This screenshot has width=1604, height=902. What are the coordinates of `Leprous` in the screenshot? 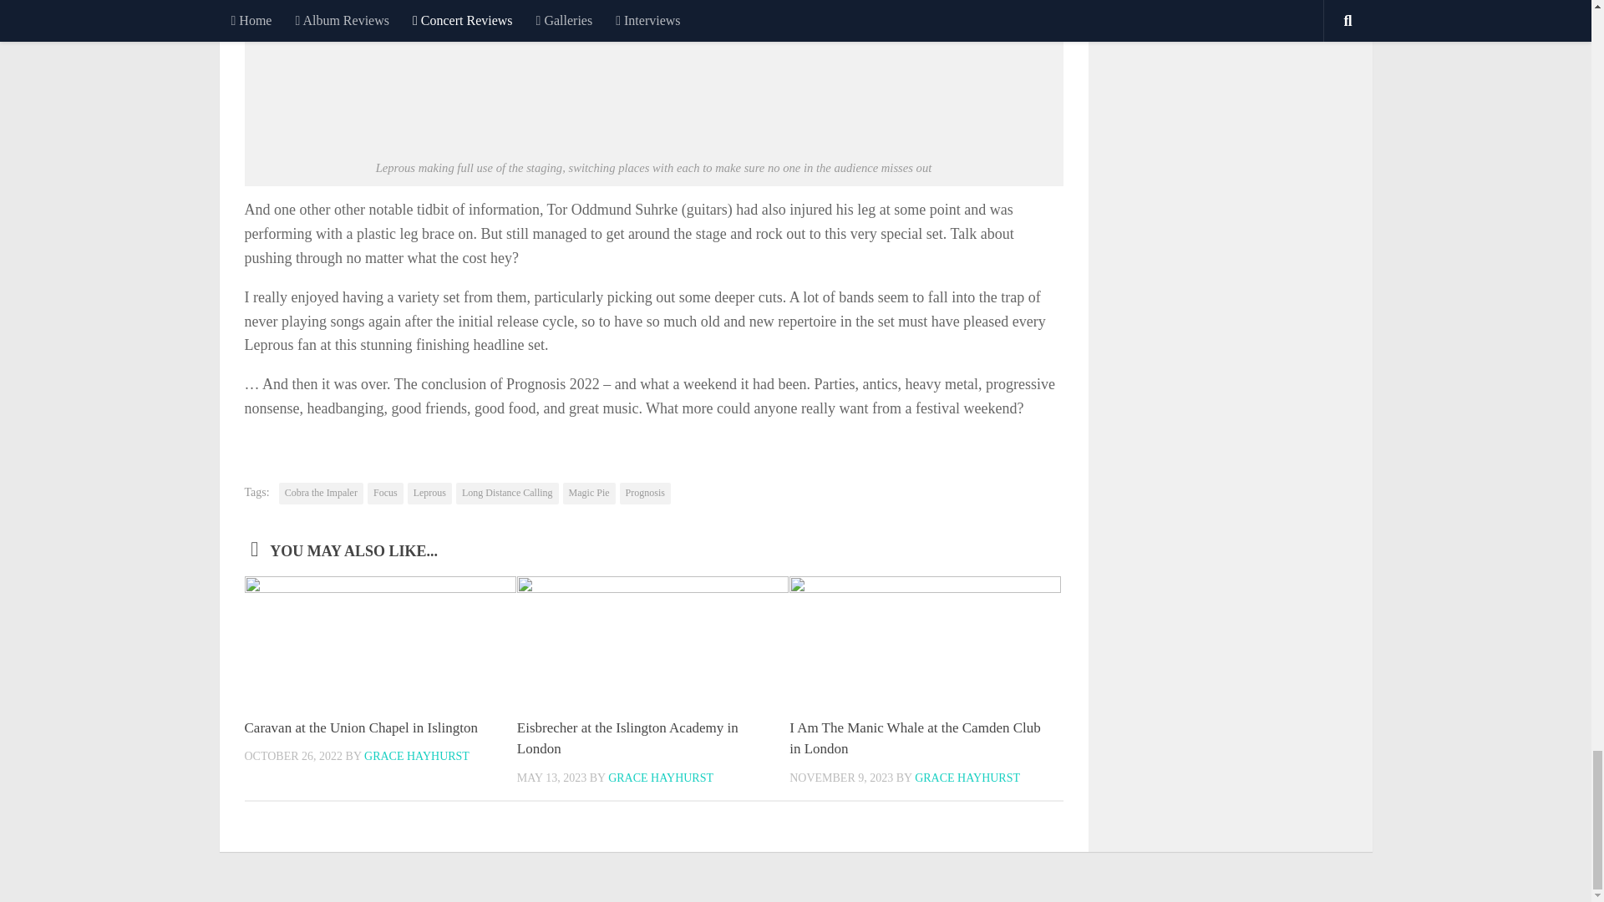 It's located at (429, 493).